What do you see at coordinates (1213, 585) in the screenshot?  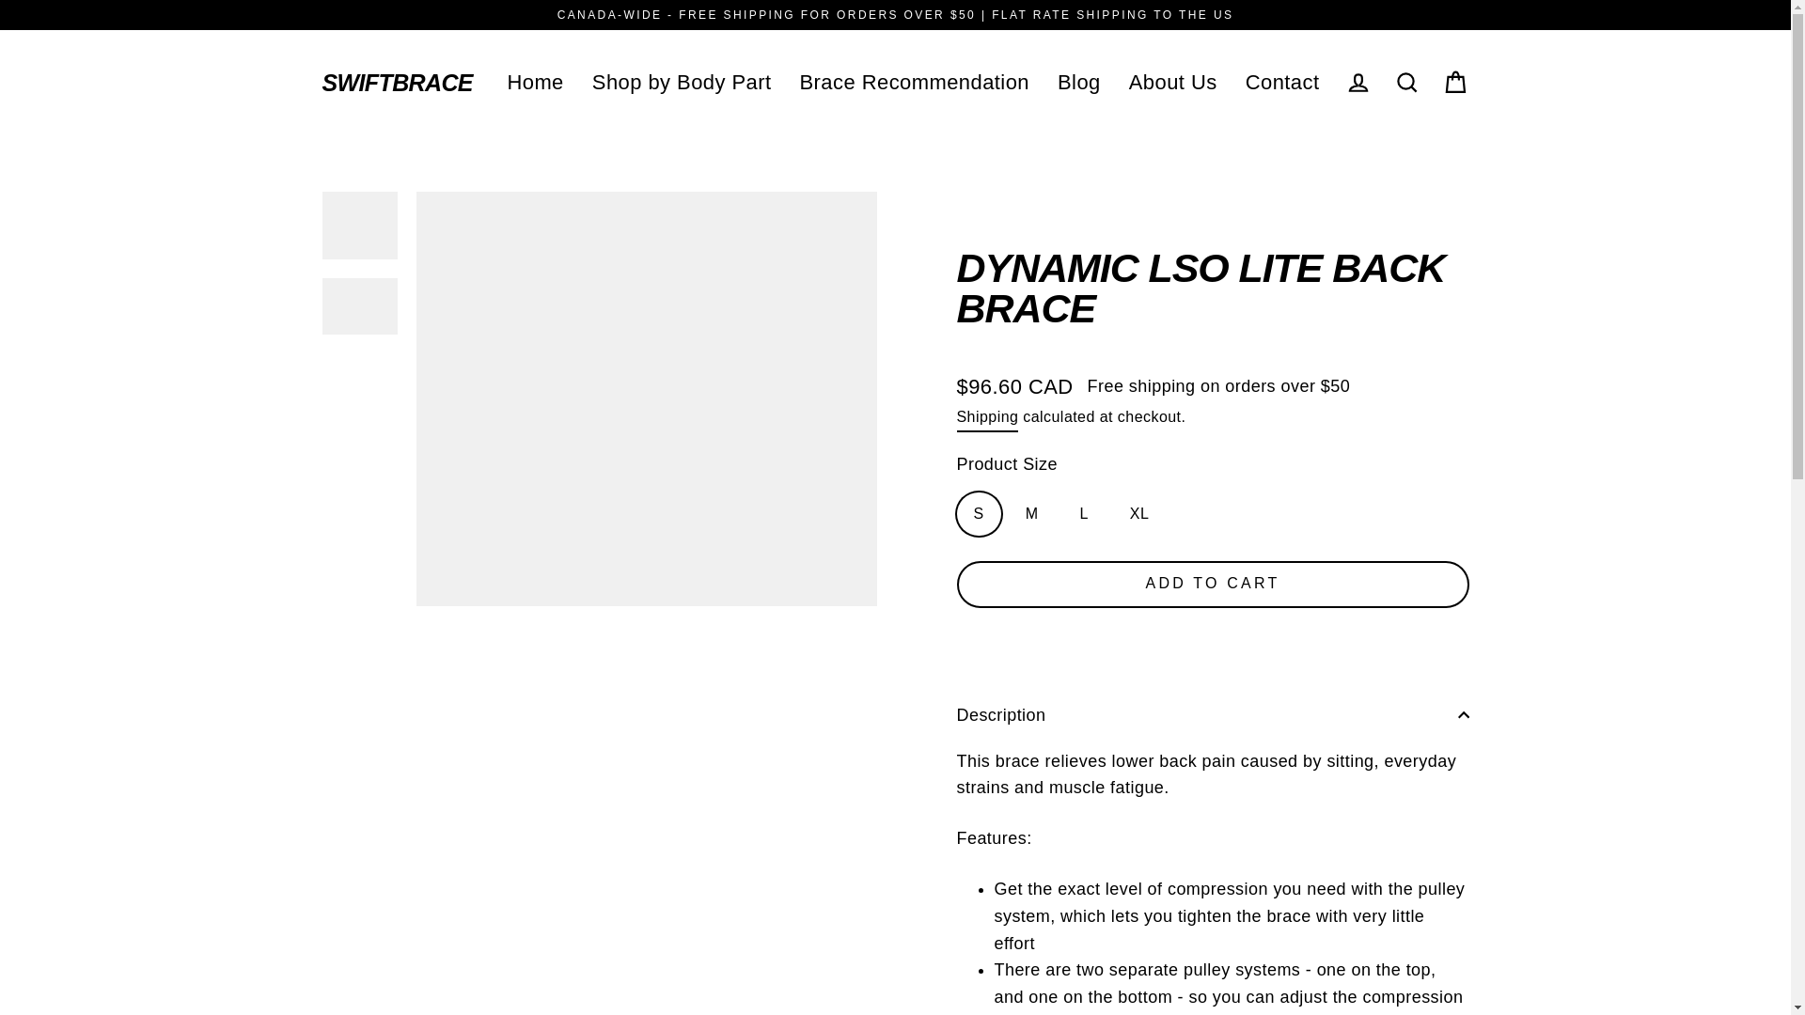 I see `ADD TO CART` at bounding box center [1213, 585].